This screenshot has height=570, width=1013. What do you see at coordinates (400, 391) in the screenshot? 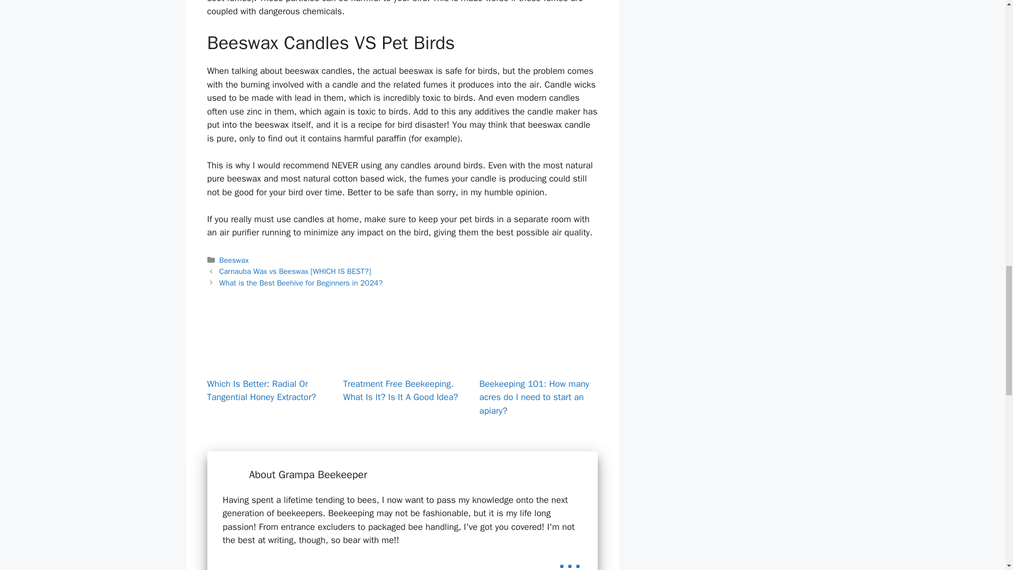
I see `Treatment Free Beekeeping. What Is It? Is It A Good Idea?` at bounding box center [400, 391].